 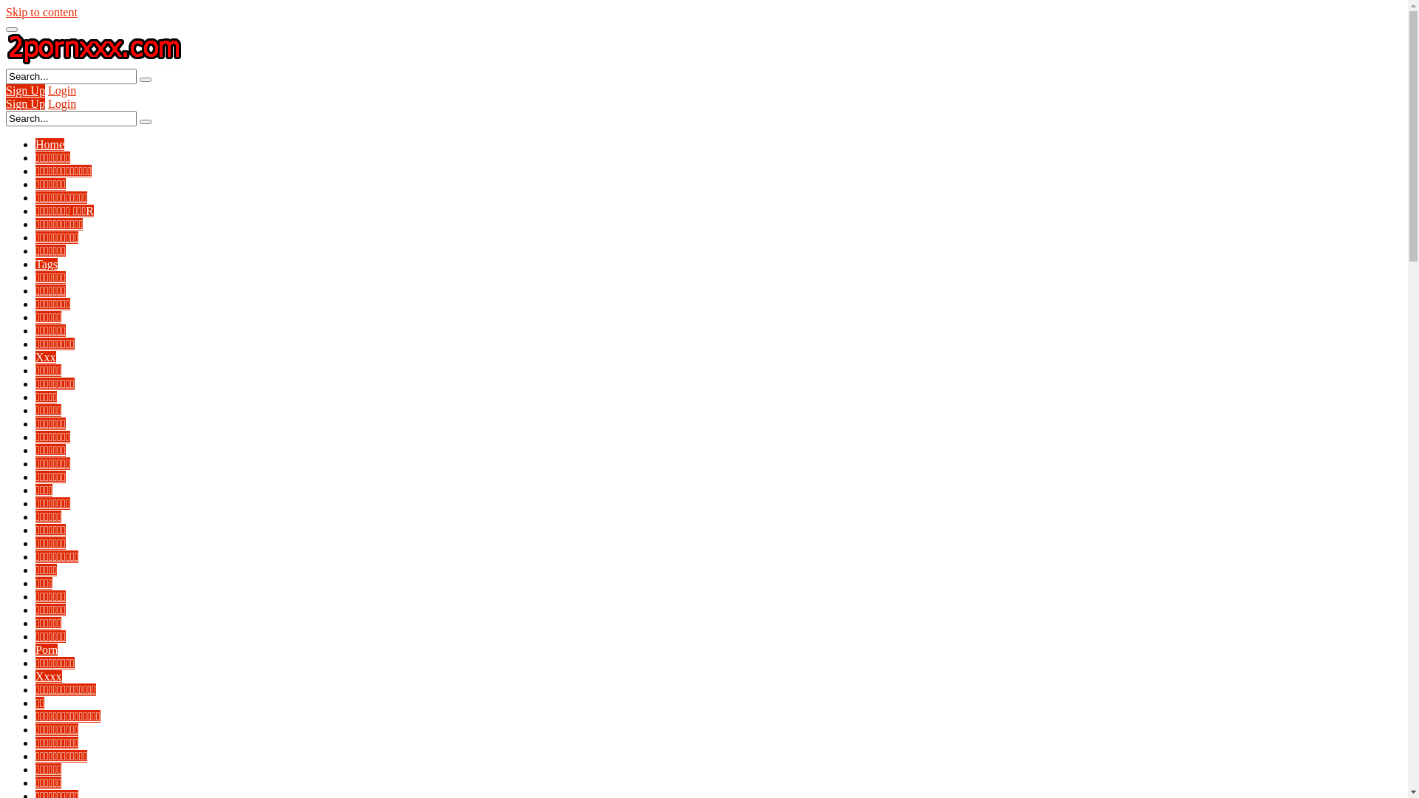 I want to click on Login, so click(x=62, y=103).